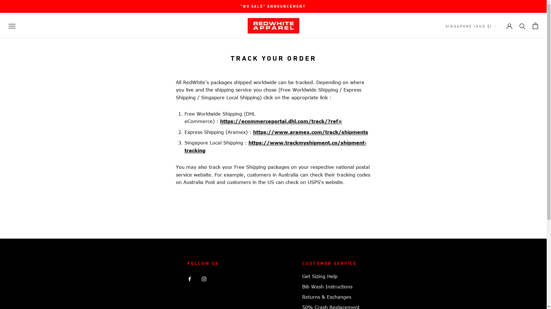 The width and height of the screenshot is (551, 309). Describe the element at coordinates (494, 220) in the screenshot. I see `FI` at that location.